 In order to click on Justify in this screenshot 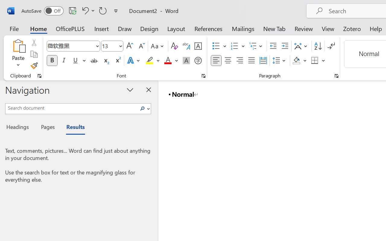, I will do `click(252, 61)`.